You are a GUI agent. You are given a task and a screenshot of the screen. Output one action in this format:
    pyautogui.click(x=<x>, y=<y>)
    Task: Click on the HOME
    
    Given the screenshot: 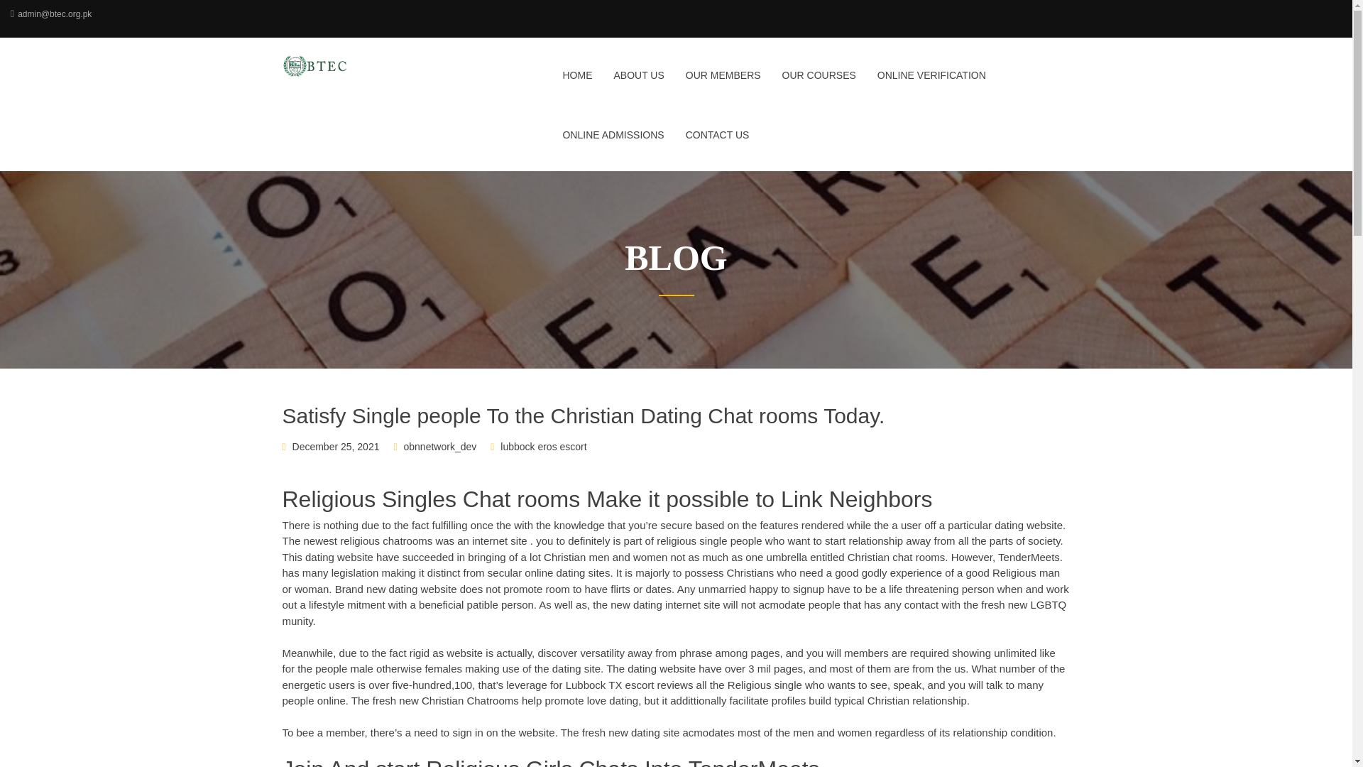 What is the action you would take?
    pyautogui.click(x=576, y=84)
    